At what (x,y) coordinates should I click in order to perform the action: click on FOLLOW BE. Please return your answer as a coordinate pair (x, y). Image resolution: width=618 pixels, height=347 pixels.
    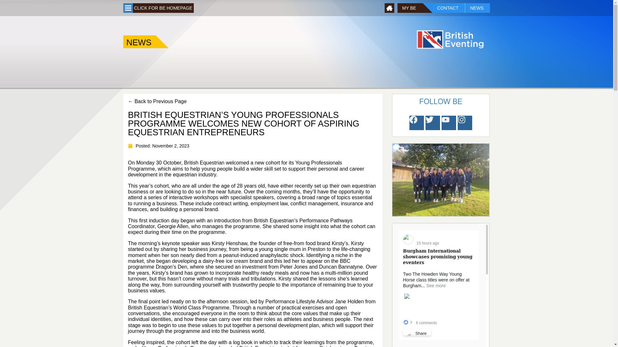
    Looking at the image, I should click on (440, 102).